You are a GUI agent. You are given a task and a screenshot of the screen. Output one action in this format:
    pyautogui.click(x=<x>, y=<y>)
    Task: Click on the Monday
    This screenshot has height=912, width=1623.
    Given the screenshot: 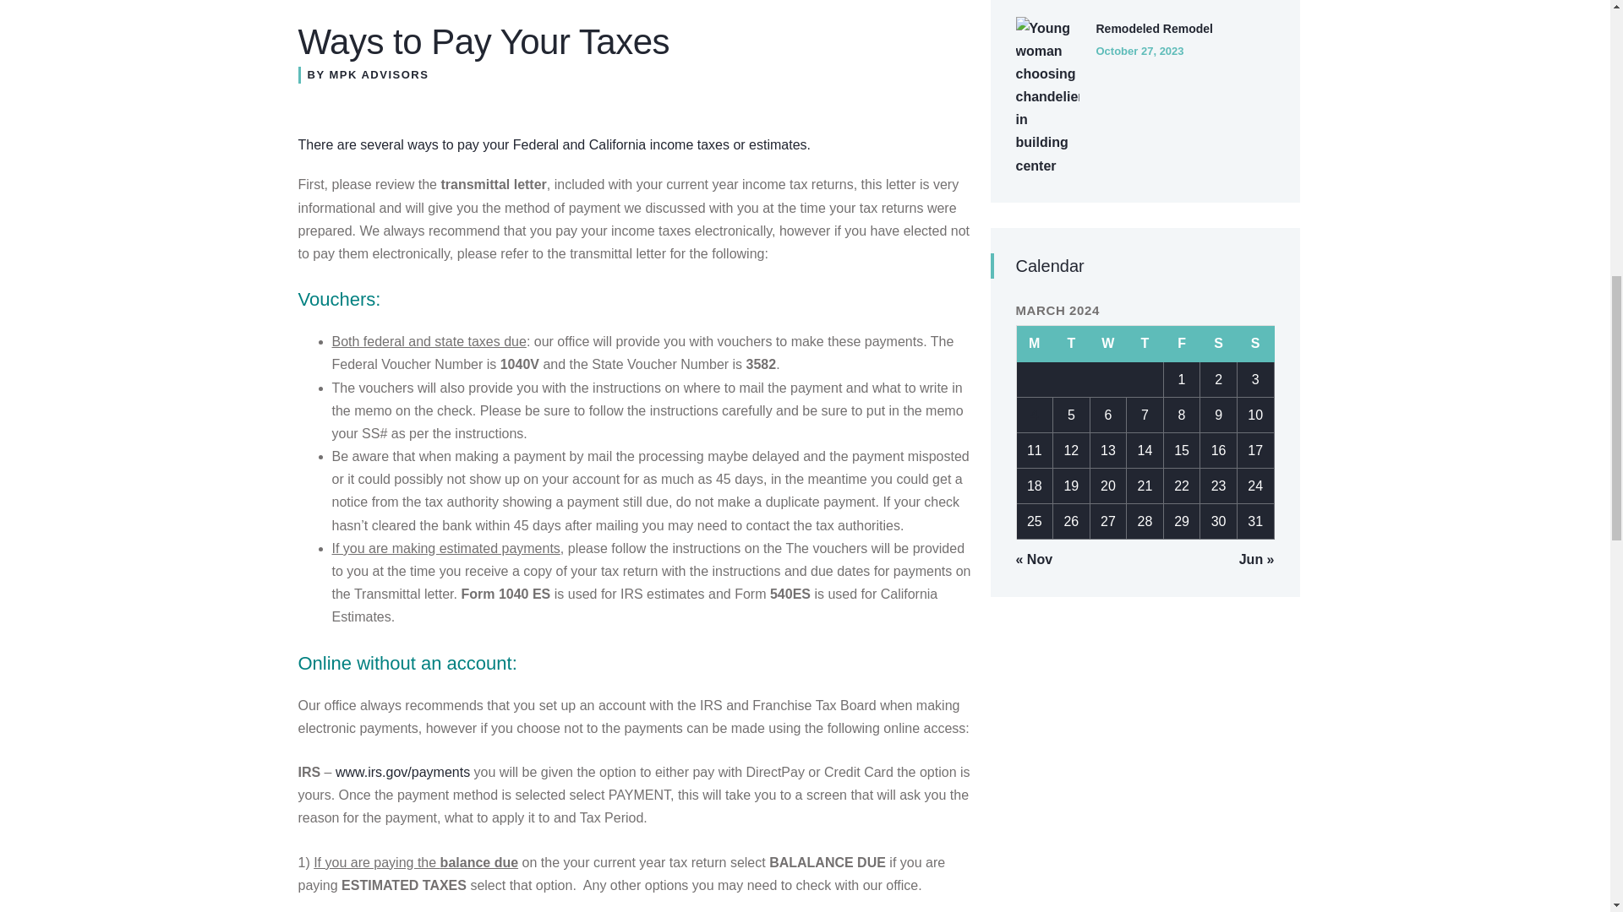 What is the action you would take?
    pyautogui.click(x=1035, y=343)
    